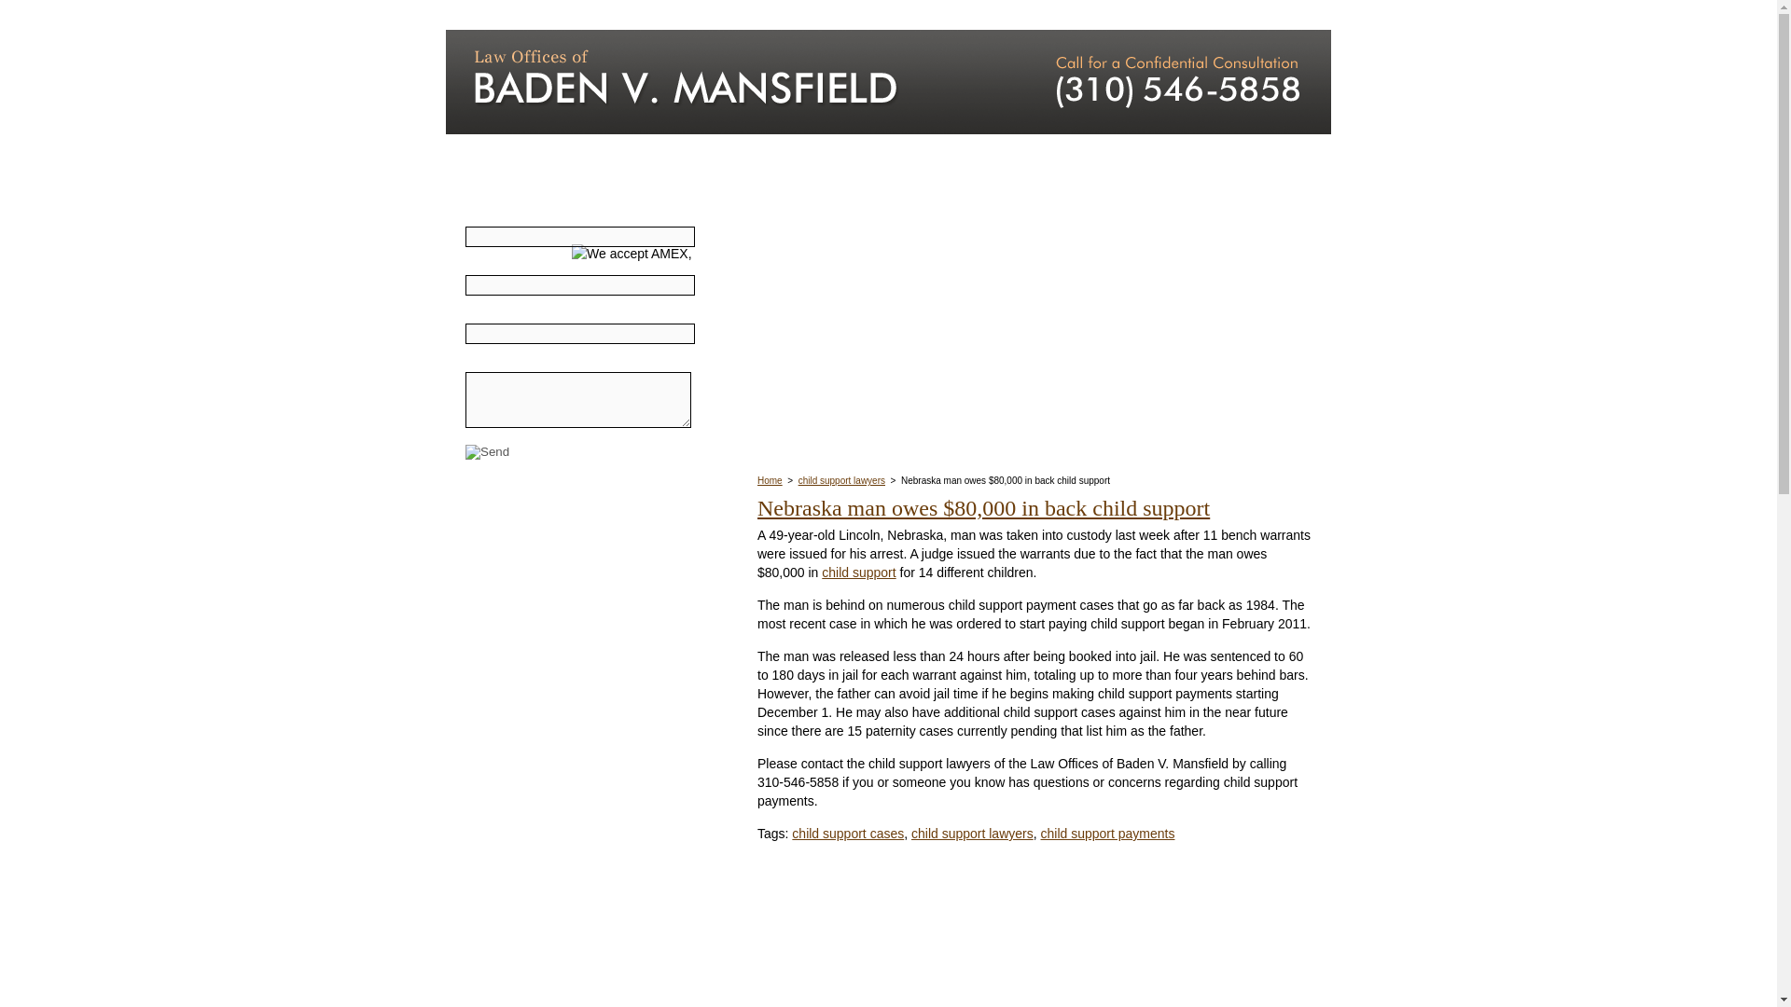  Describe the element at coordinates (580, 285) in the screenshot. I see `Phone` at that location.